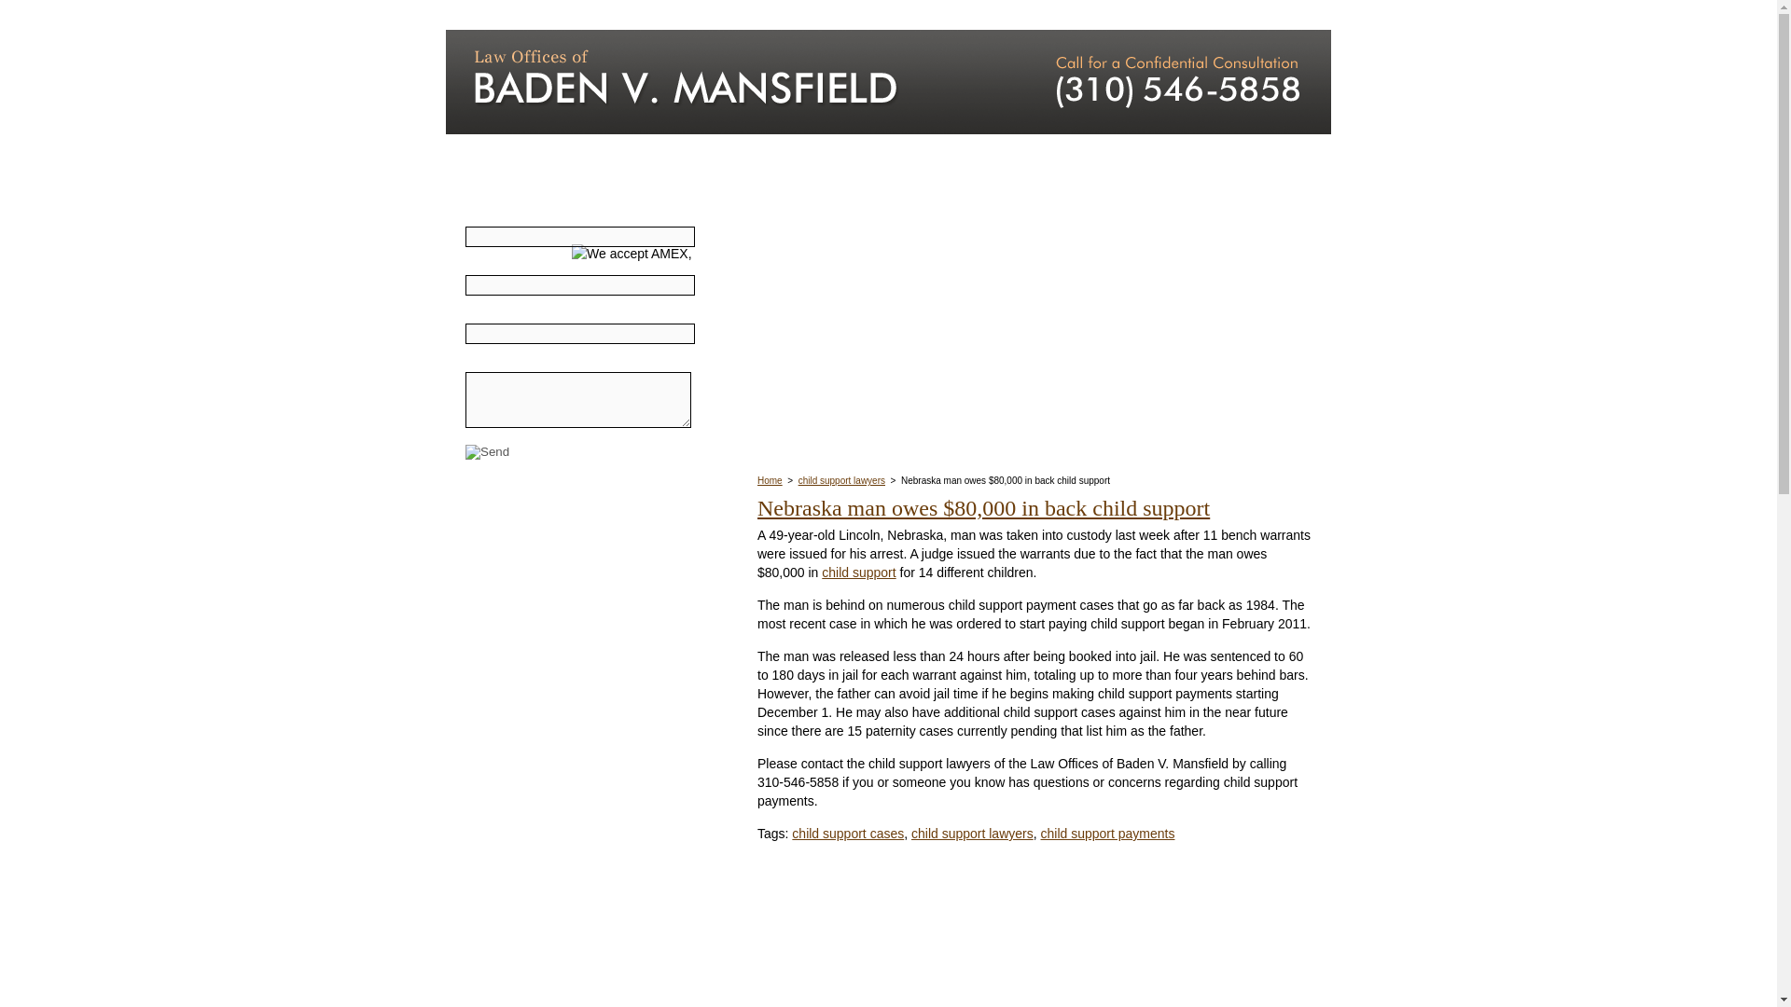  Describe the element at coordinates (580, 285) in the screenshot. I see `Phone` at that location.